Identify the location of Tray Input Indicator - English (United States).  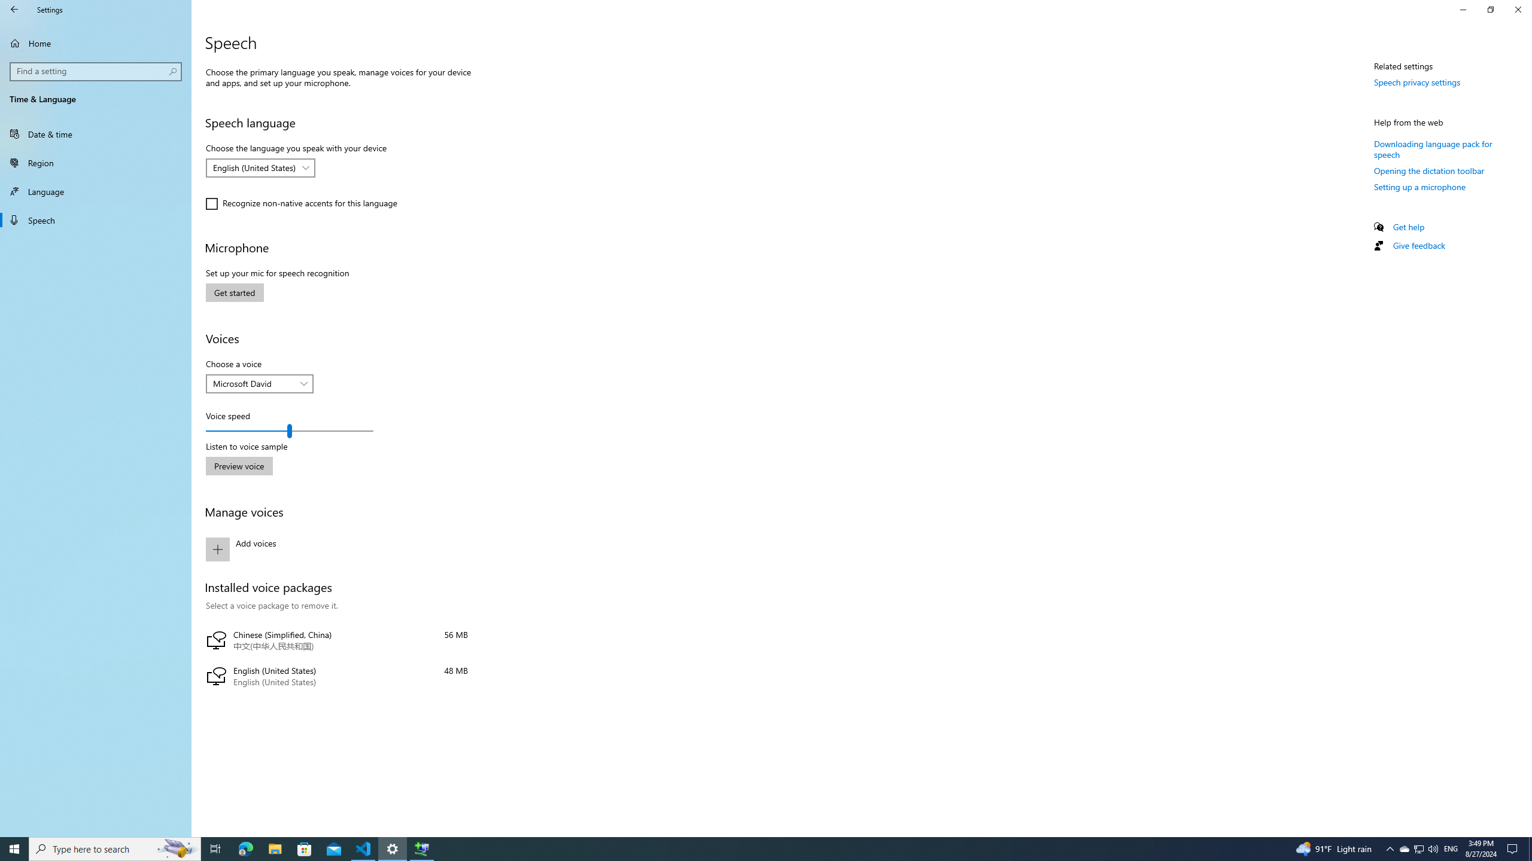
(1451, 849).